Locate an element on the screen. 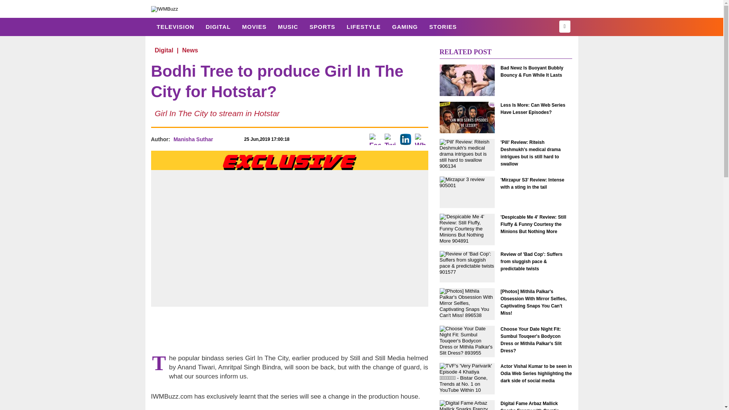  'Mirzapur S3' Review: Intense with a sting in the tail is located at coordinates (467, 192).